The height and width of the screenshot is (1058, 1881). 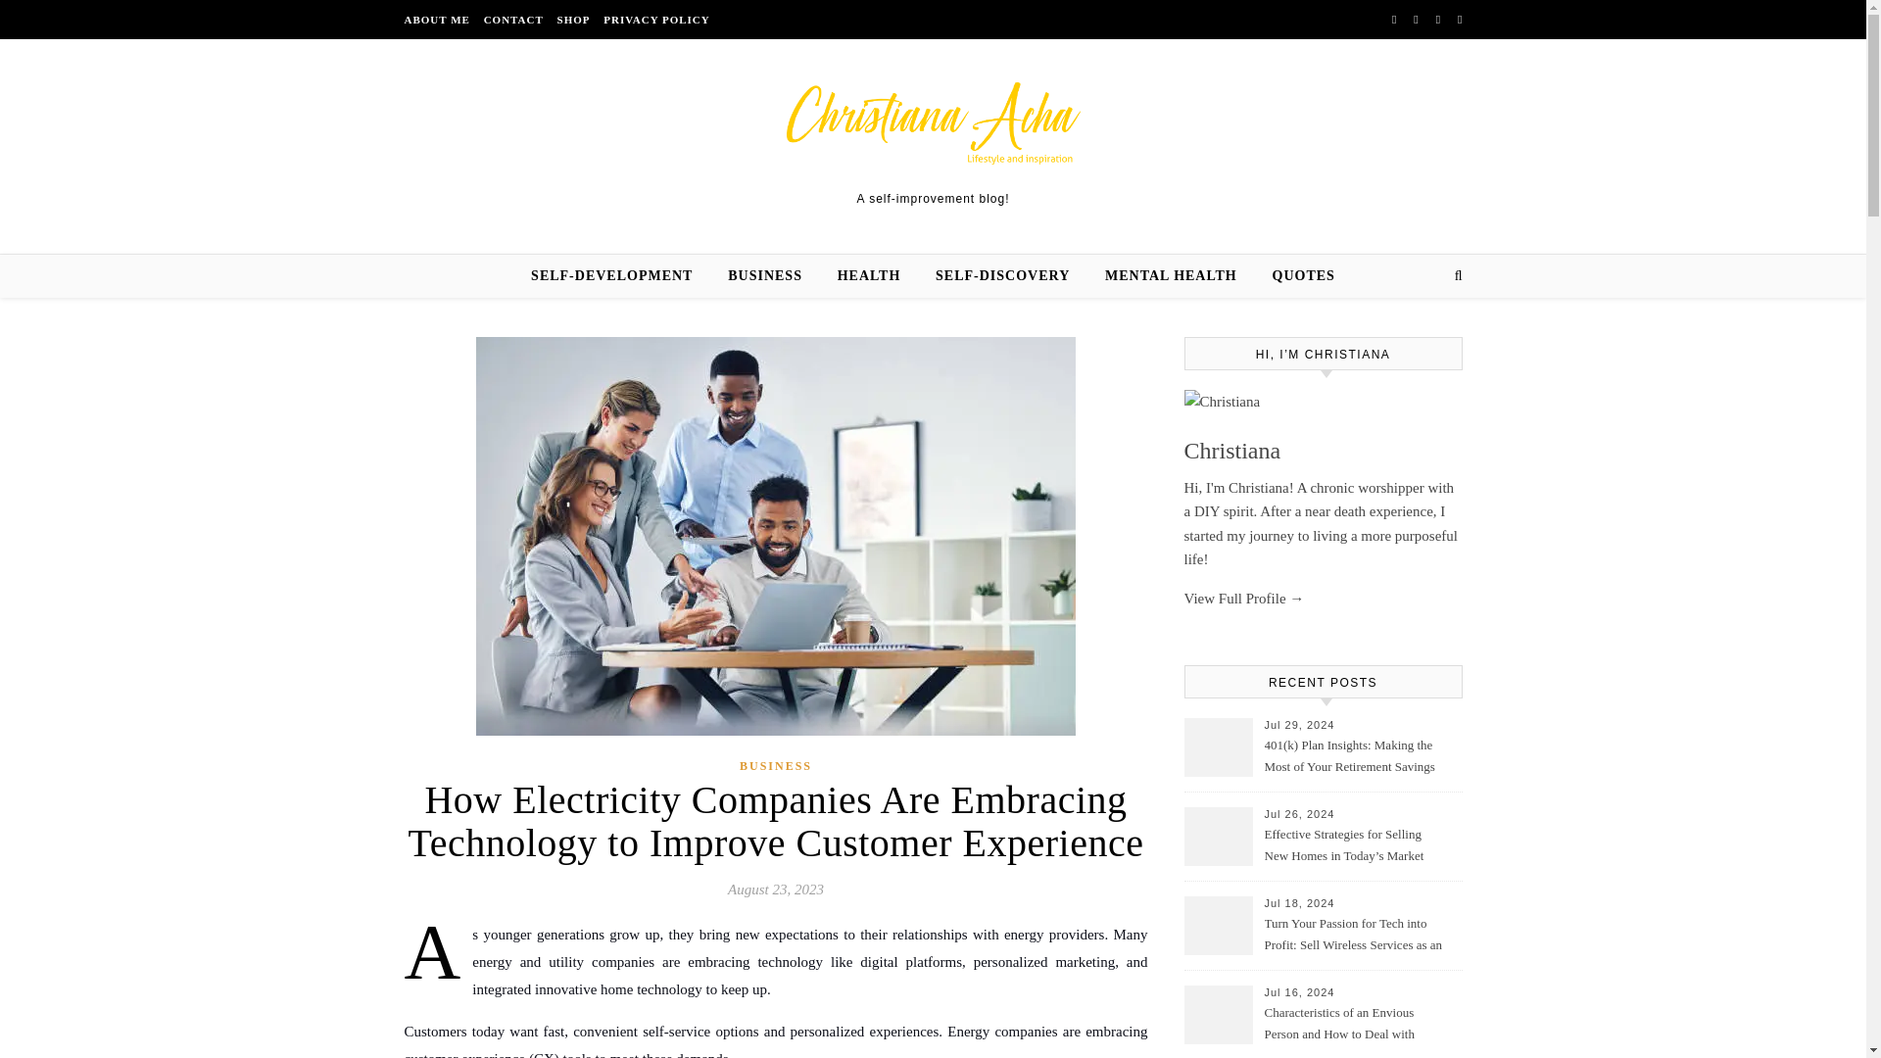 I want to click on CONTACT, so click(x=513, y=20).